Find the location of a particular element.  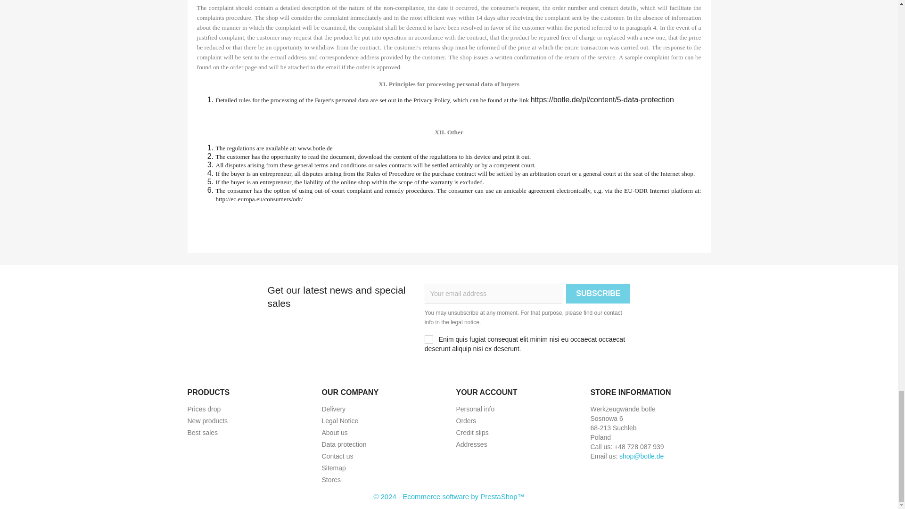

Sitemap is located at coordinates (333, 468).